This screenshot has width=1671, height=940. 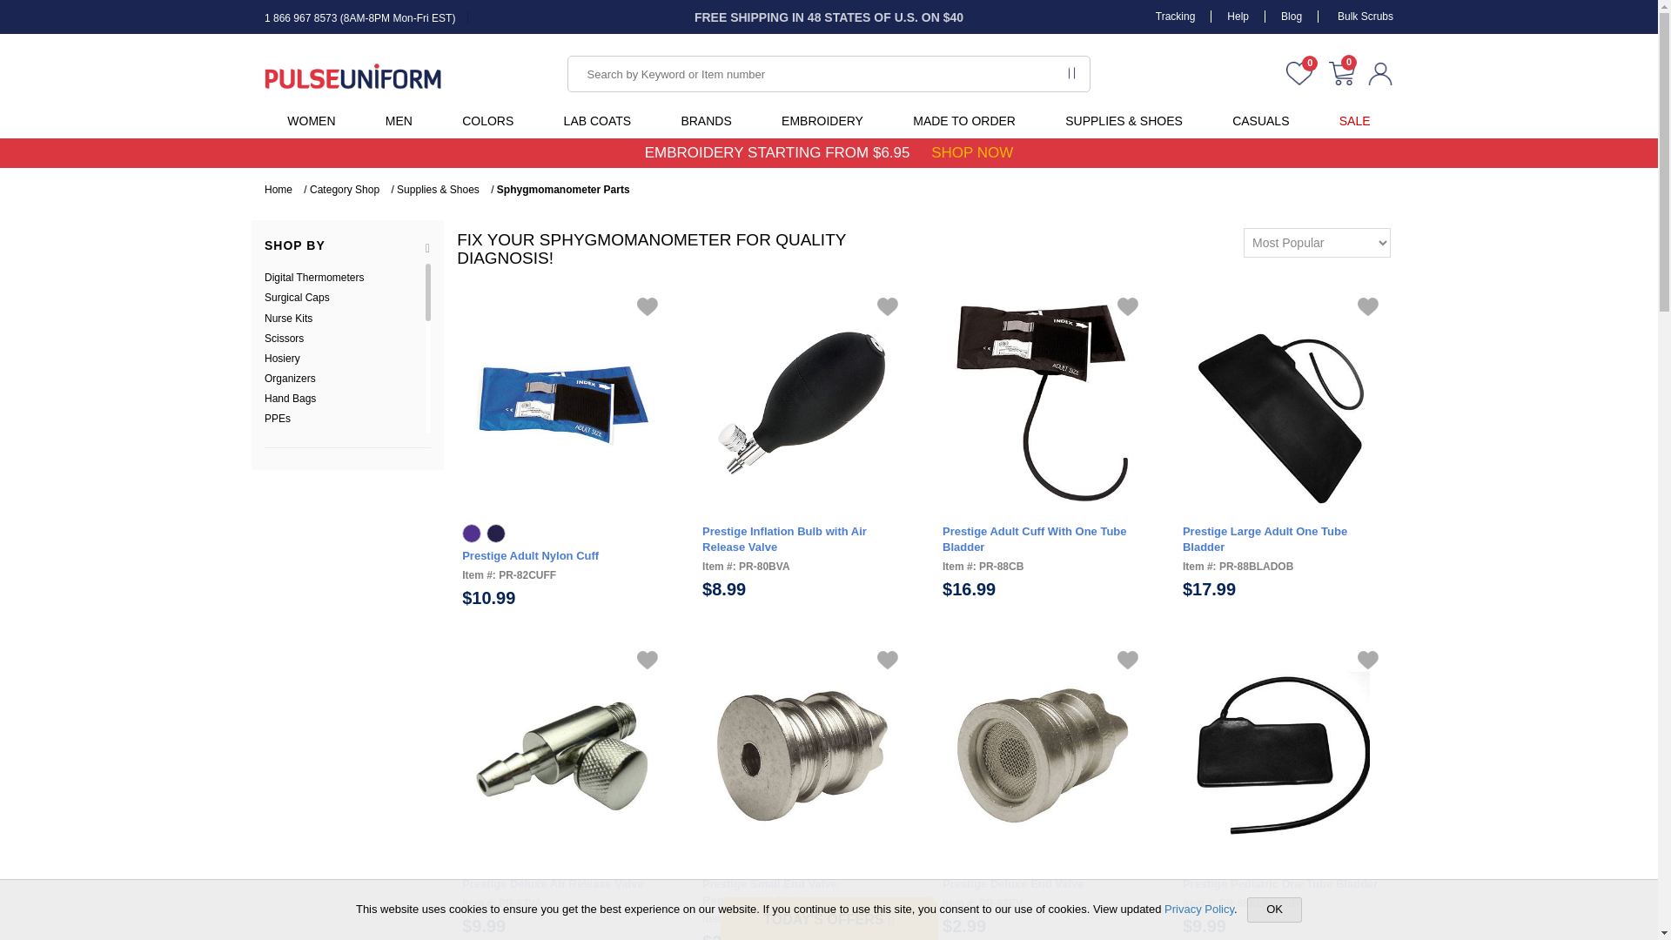 I want to click on Tracking, so click(x=1176, y=16).